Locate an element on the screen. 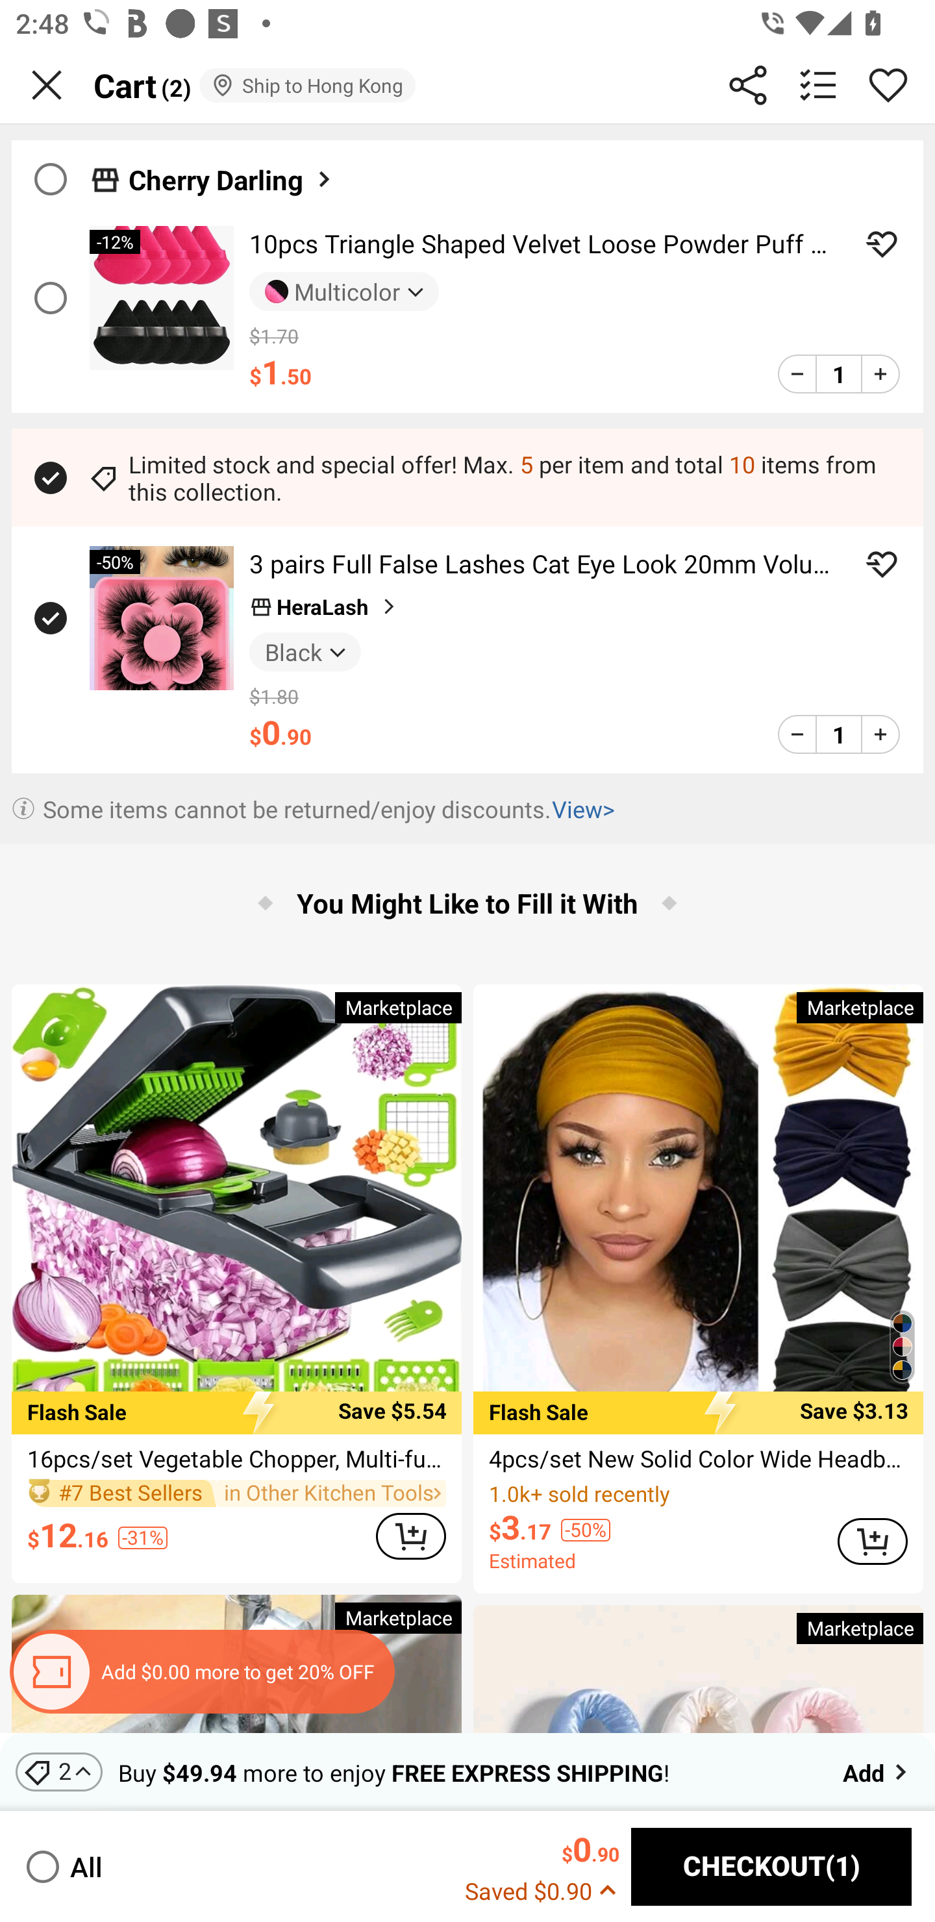  #7 Best Sellers in Other Kitchen Tools is located at coordinates (236, 1493).